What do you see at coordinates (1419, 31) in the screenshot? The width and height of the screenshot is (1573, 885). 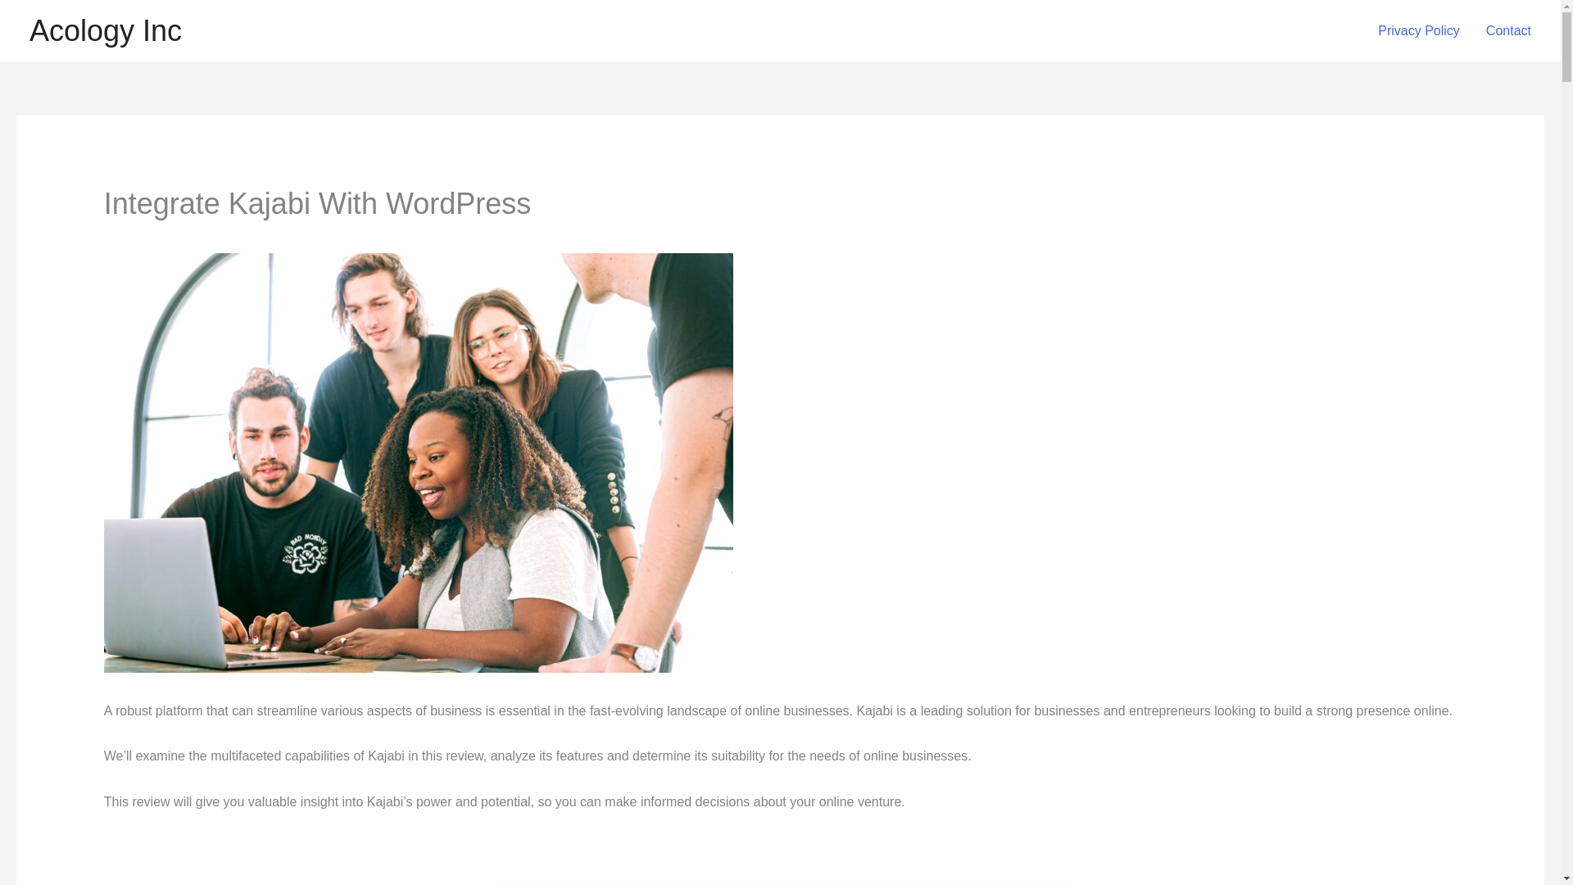 I see `Privacy Policy` at bounding box center [1419, 31].